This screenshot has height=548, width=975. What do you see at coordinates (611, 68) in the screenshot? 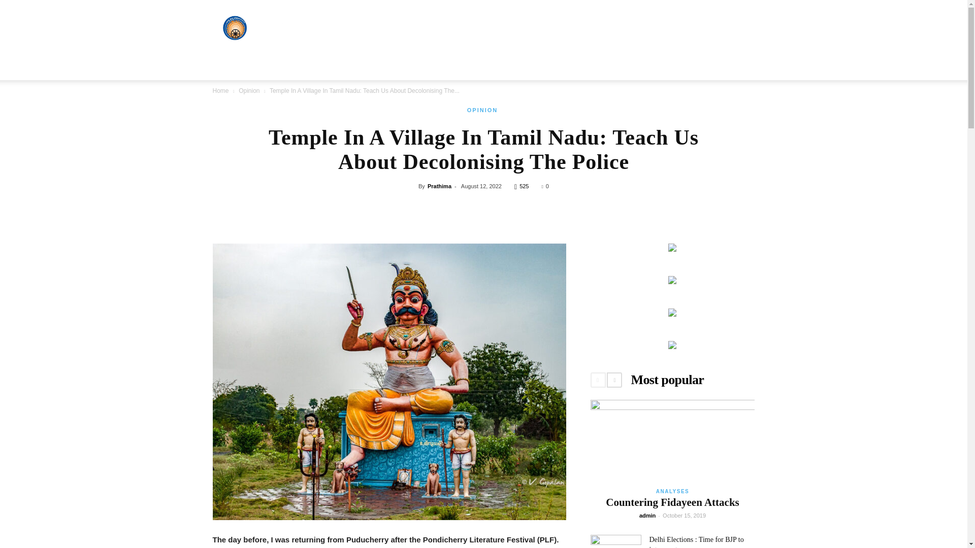
I see `GALLERY` at bounding box center [611, 68].